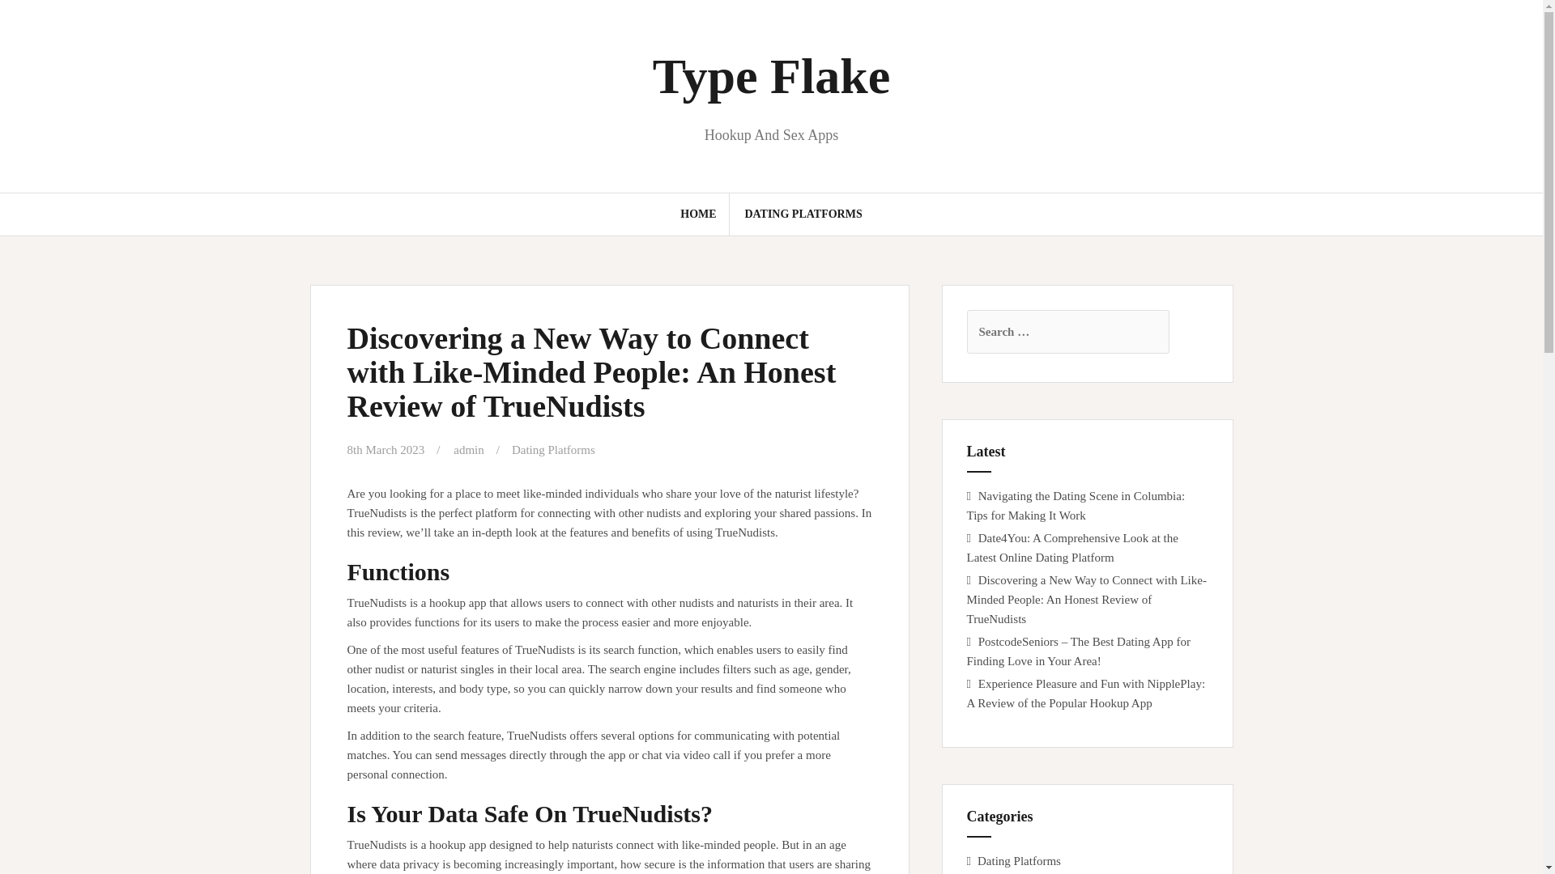 The image size is (1555, 874). I want to click on Dating Platforms, so click(1019, 861).